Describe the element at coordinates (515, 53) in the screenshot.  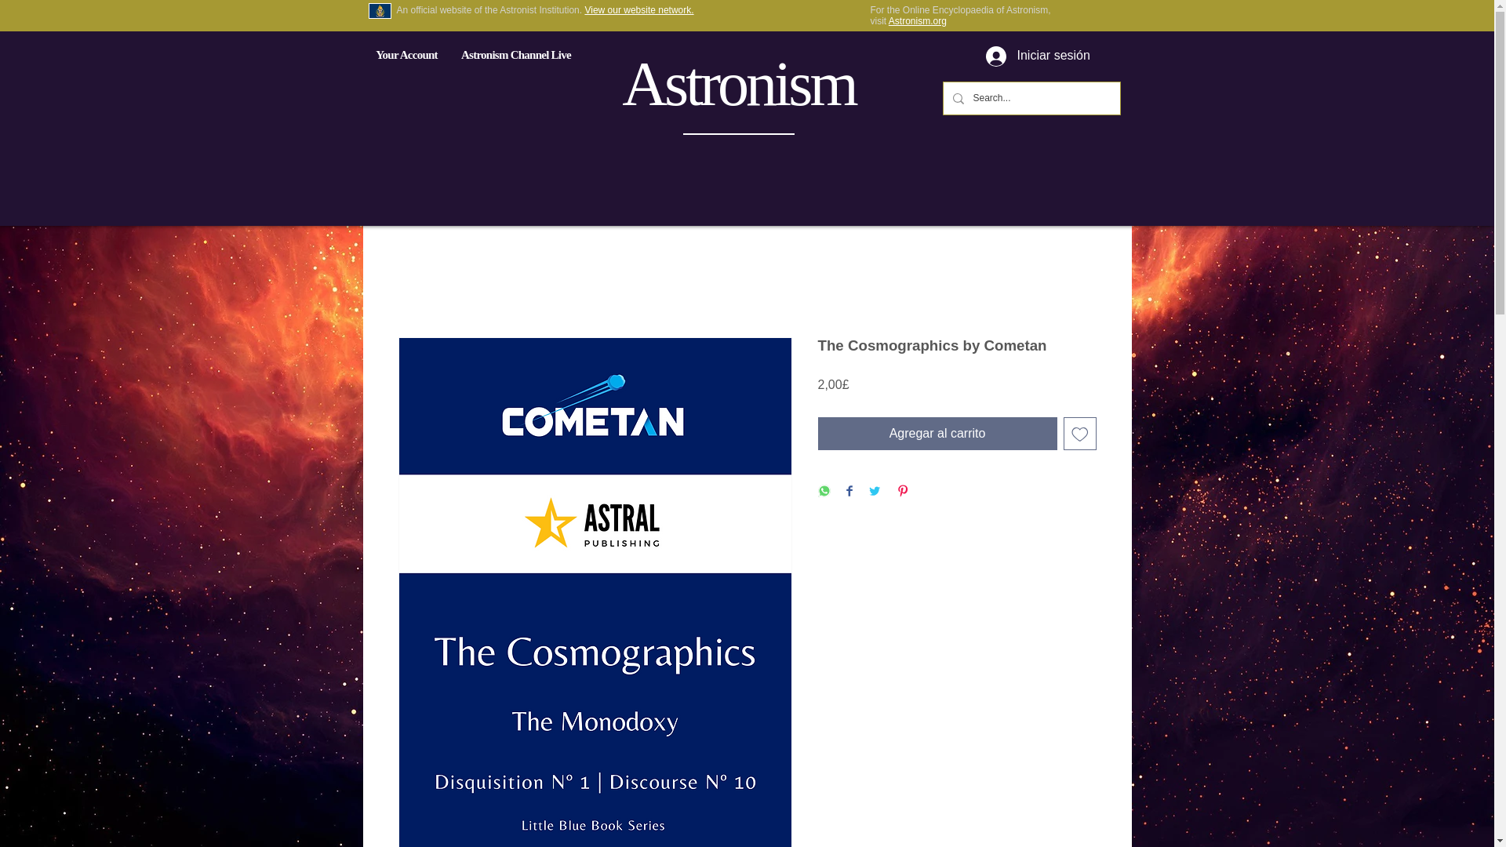
I see `Astronism Channel Live` at that location.